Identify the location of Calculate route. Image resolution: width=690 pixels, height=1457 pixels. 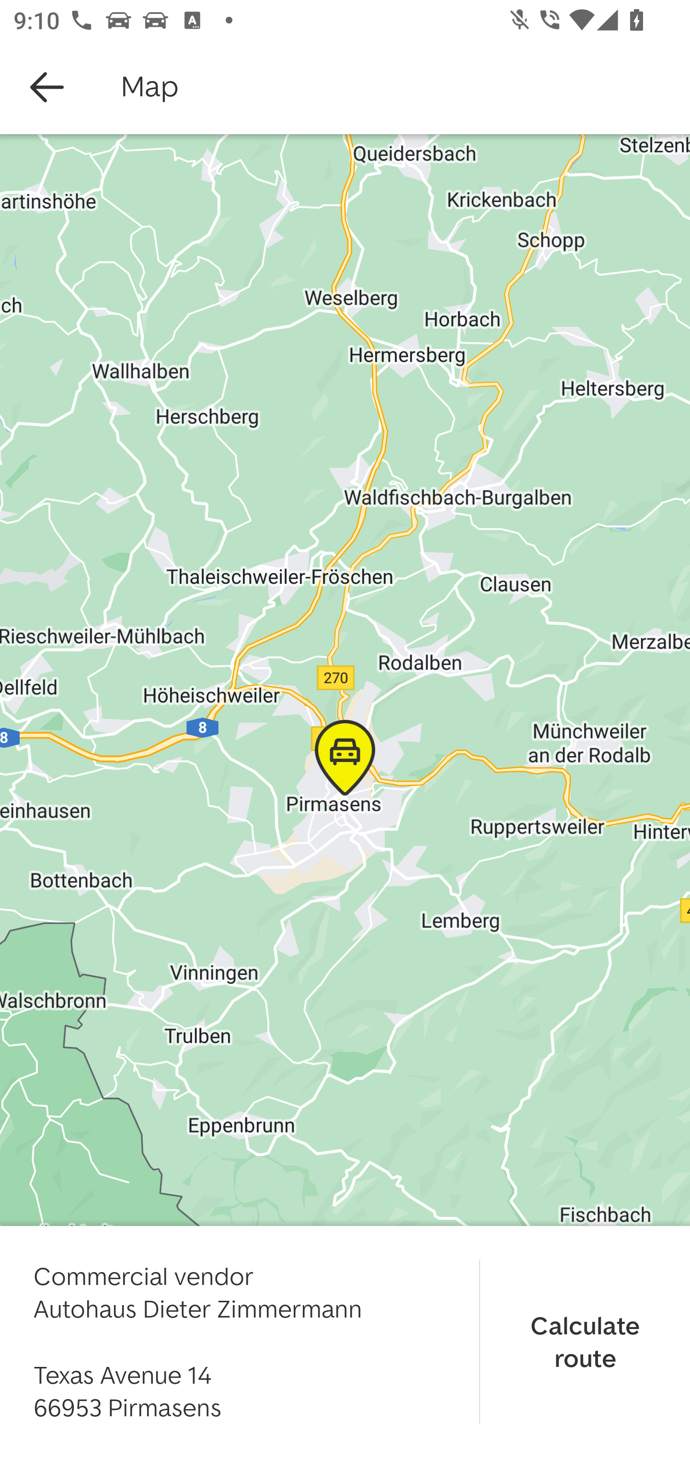
(585, 1341).